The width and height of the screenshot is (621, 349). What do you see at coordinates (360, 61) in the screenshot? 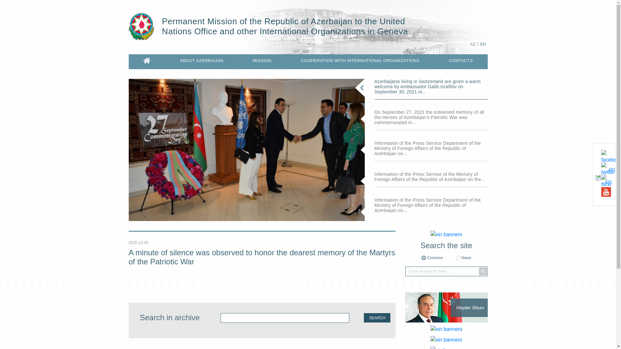
I see `COOPERATION WITH INTERNATIONAL ORGANIZATIONS` at bounding box center [360, 61].